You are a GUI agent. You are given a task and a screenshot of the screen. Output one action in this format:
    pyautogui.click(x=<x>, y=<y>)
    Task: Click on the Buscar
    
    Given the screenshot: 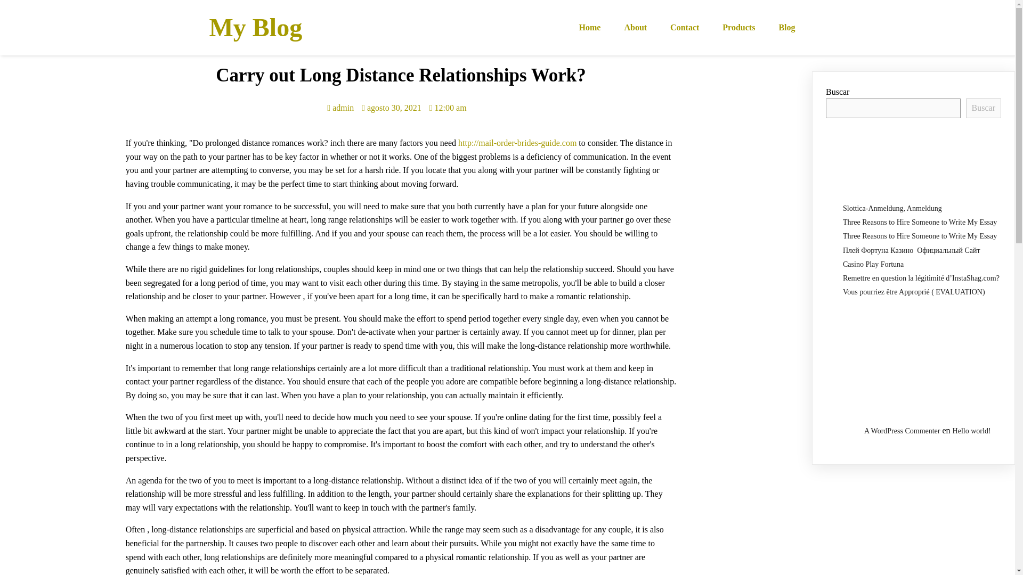 What is the action you would take?
    pyautogui.click(x=984, y=108)
    